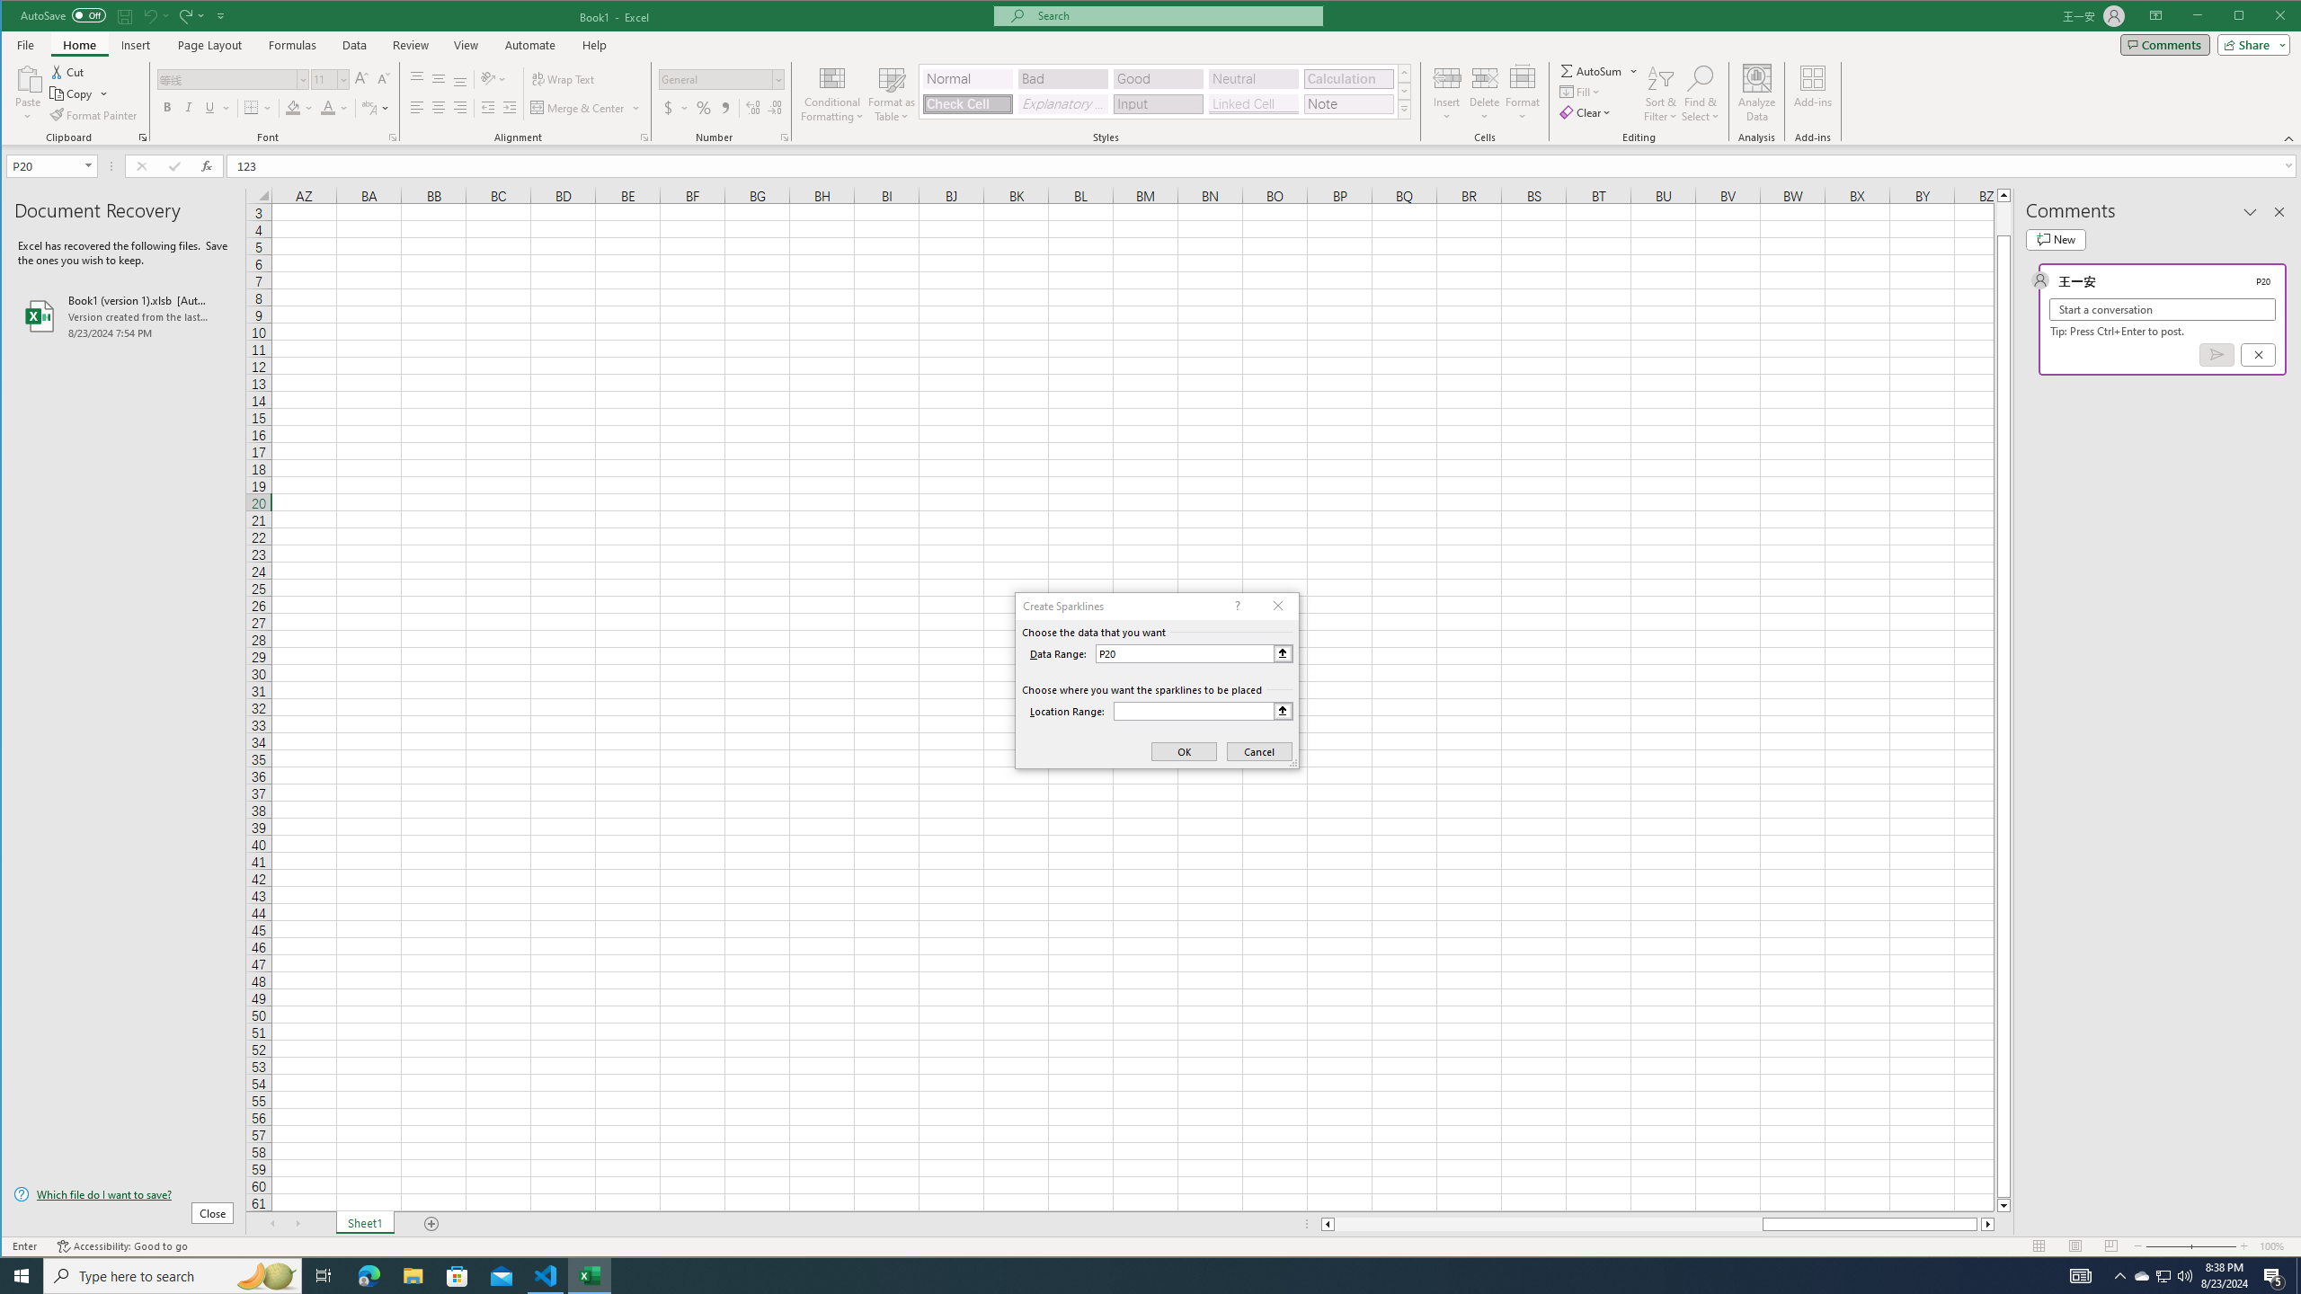 Image resolution: width=2301 pixels, height=1294 pixels. Describe the element at coordinates (1523, 93) in the screenshot. I see `Format` at that location.